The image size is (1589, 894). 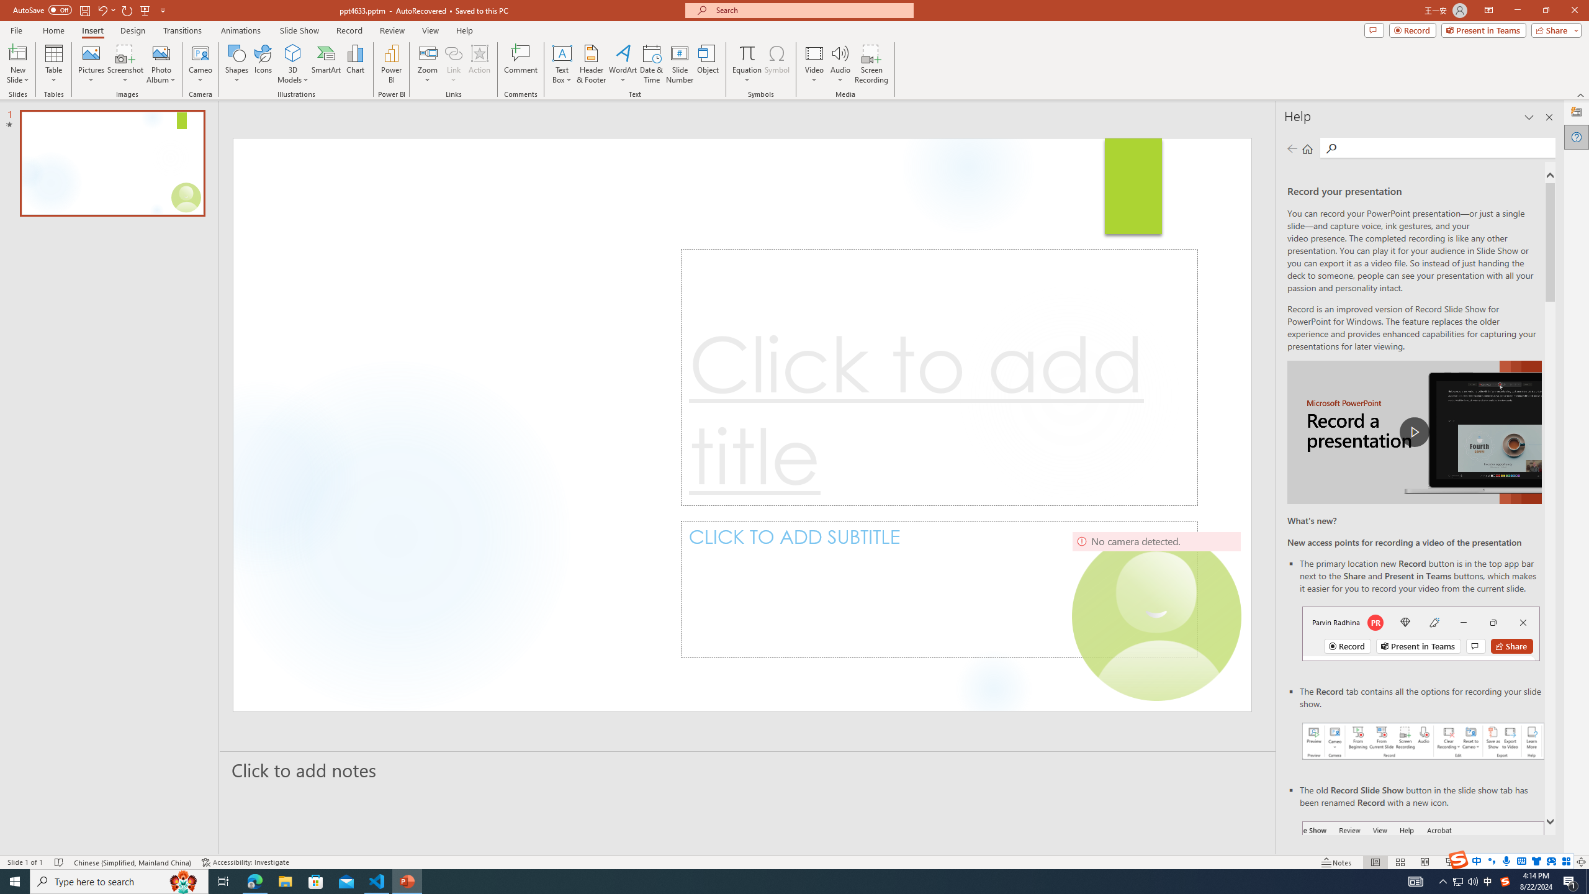 What do you see at coordinates (161, 64) in the screenshot?
I see `Photo Album...` at bounding box center [161, 64].